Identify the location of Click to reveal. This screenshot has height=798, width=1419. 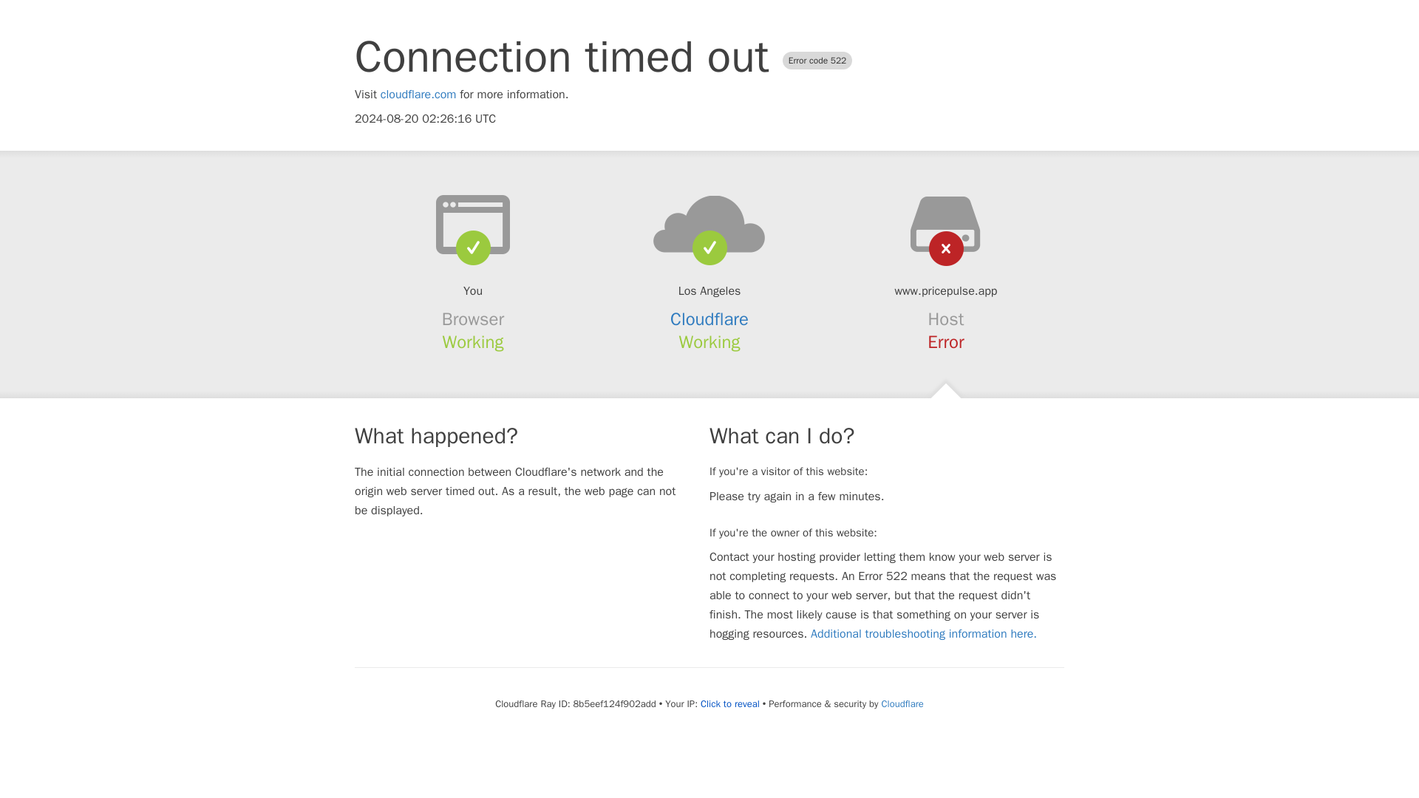
(730, 703).